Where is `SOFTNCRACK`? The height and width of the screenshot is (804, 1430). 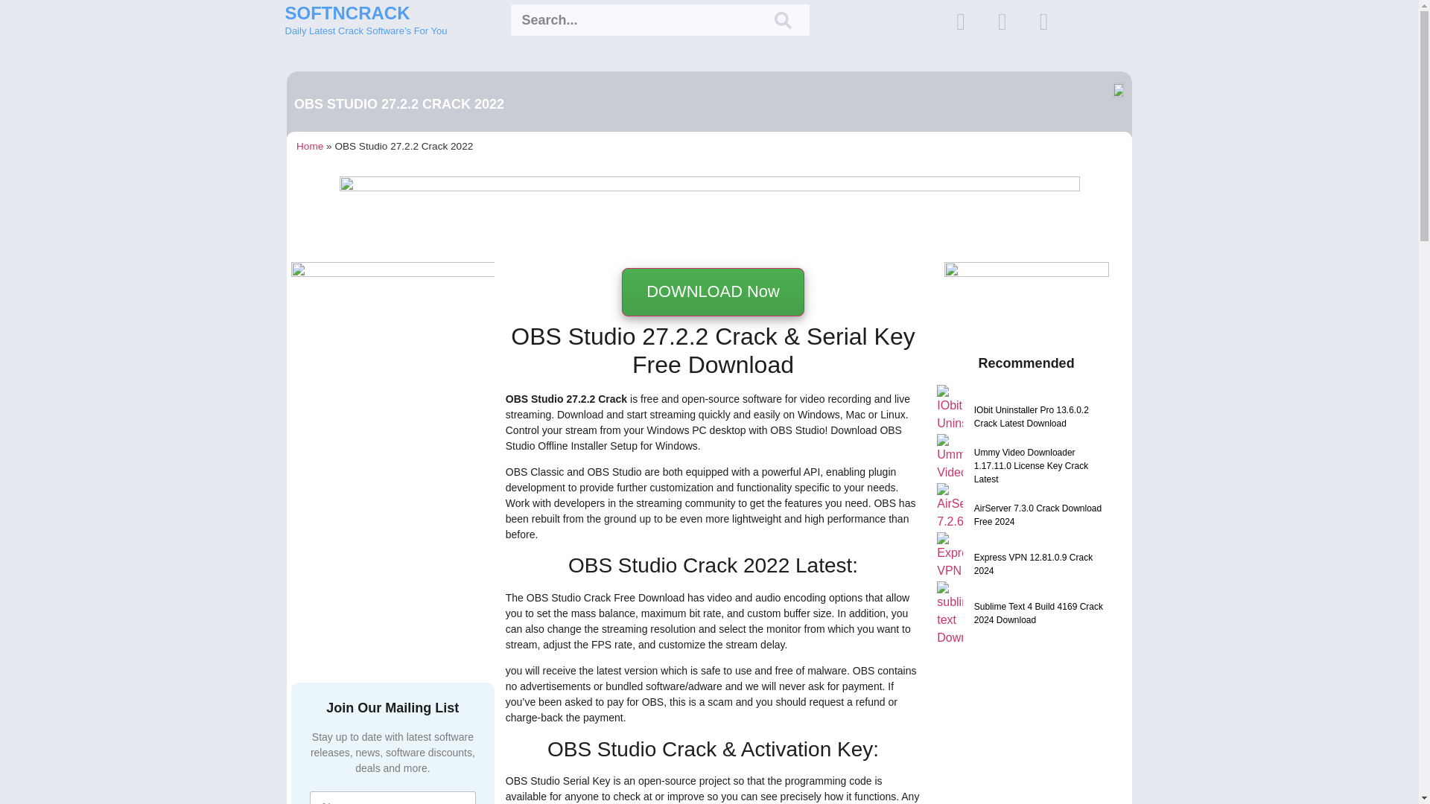 SOFTNCRACK is located at coordinates (347, 13).